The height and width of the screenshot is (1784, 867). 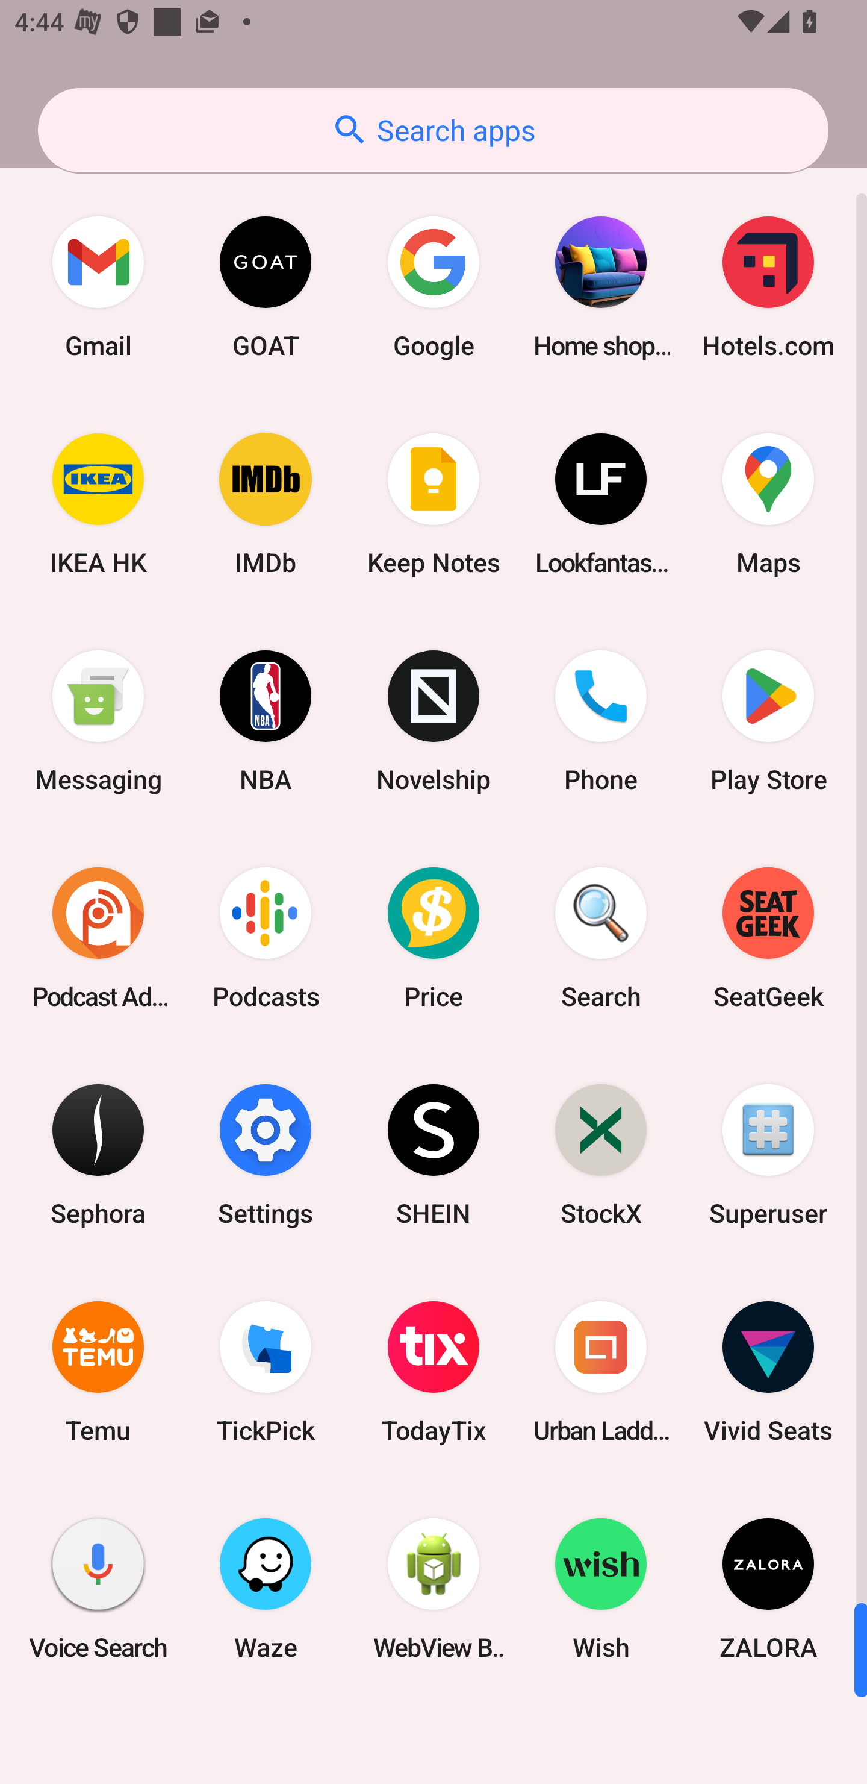 I want to click on Urban Ladder, so click(x=601, y=1372).